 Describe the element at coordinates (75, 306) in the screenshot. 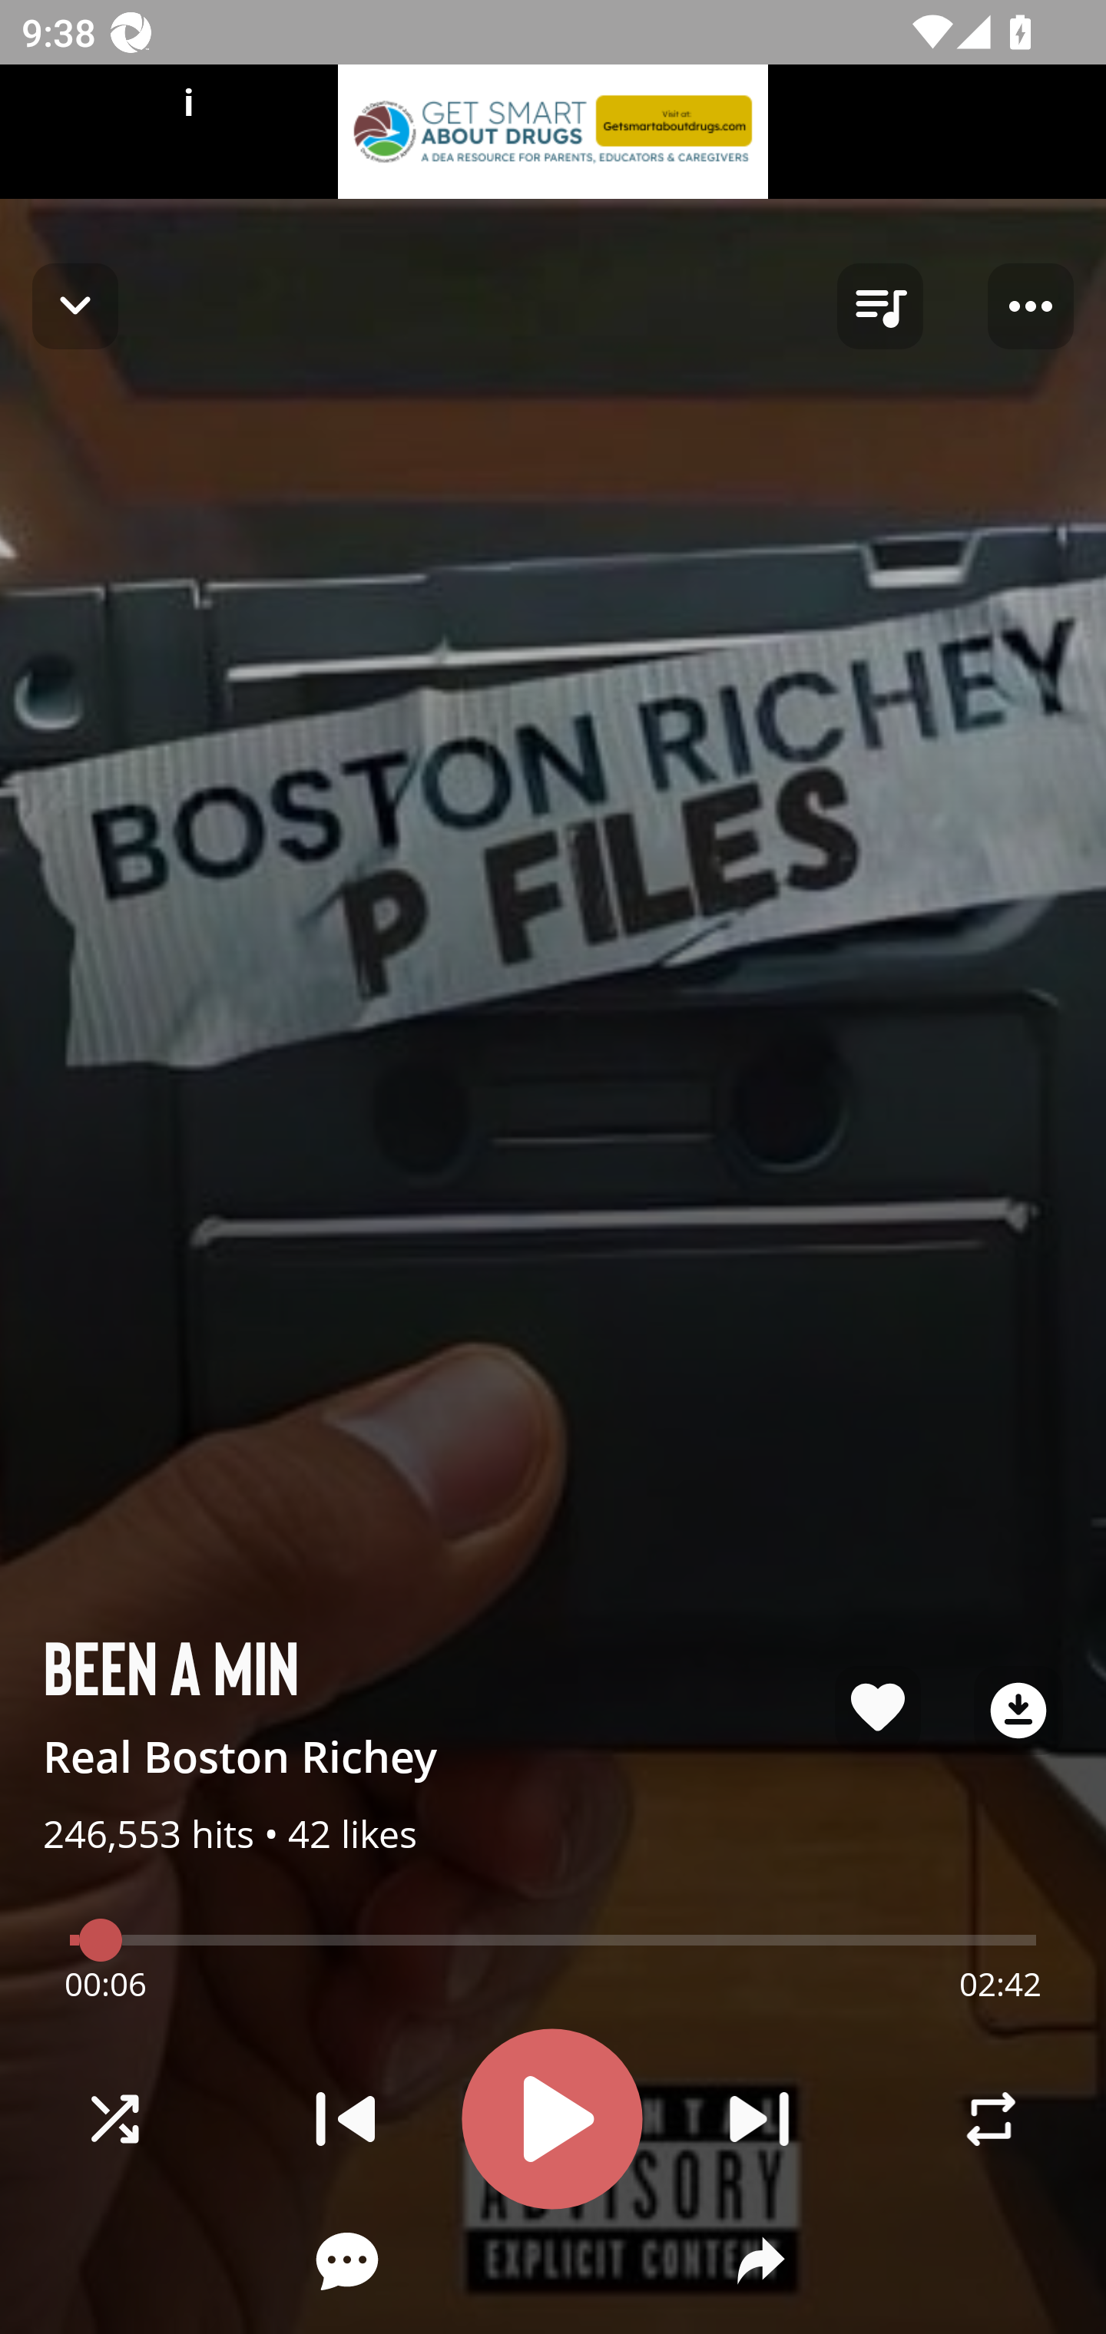

I see `Navigate up` at that location.